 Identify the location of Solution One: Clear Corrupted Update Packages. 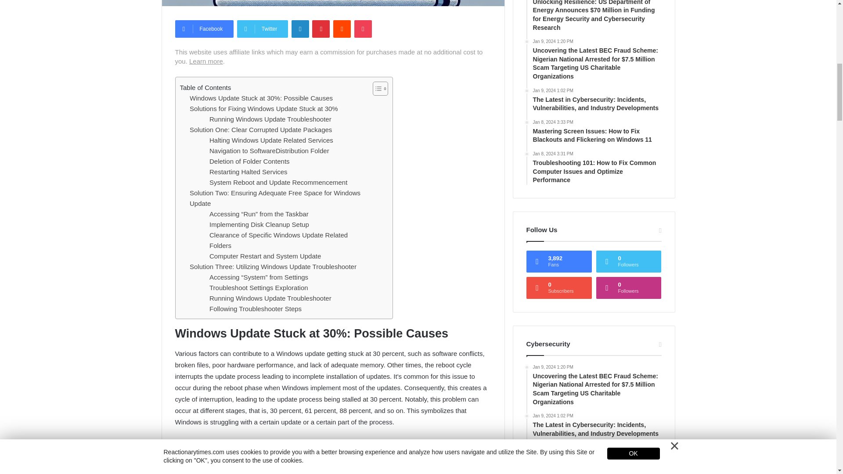
(261, 130).